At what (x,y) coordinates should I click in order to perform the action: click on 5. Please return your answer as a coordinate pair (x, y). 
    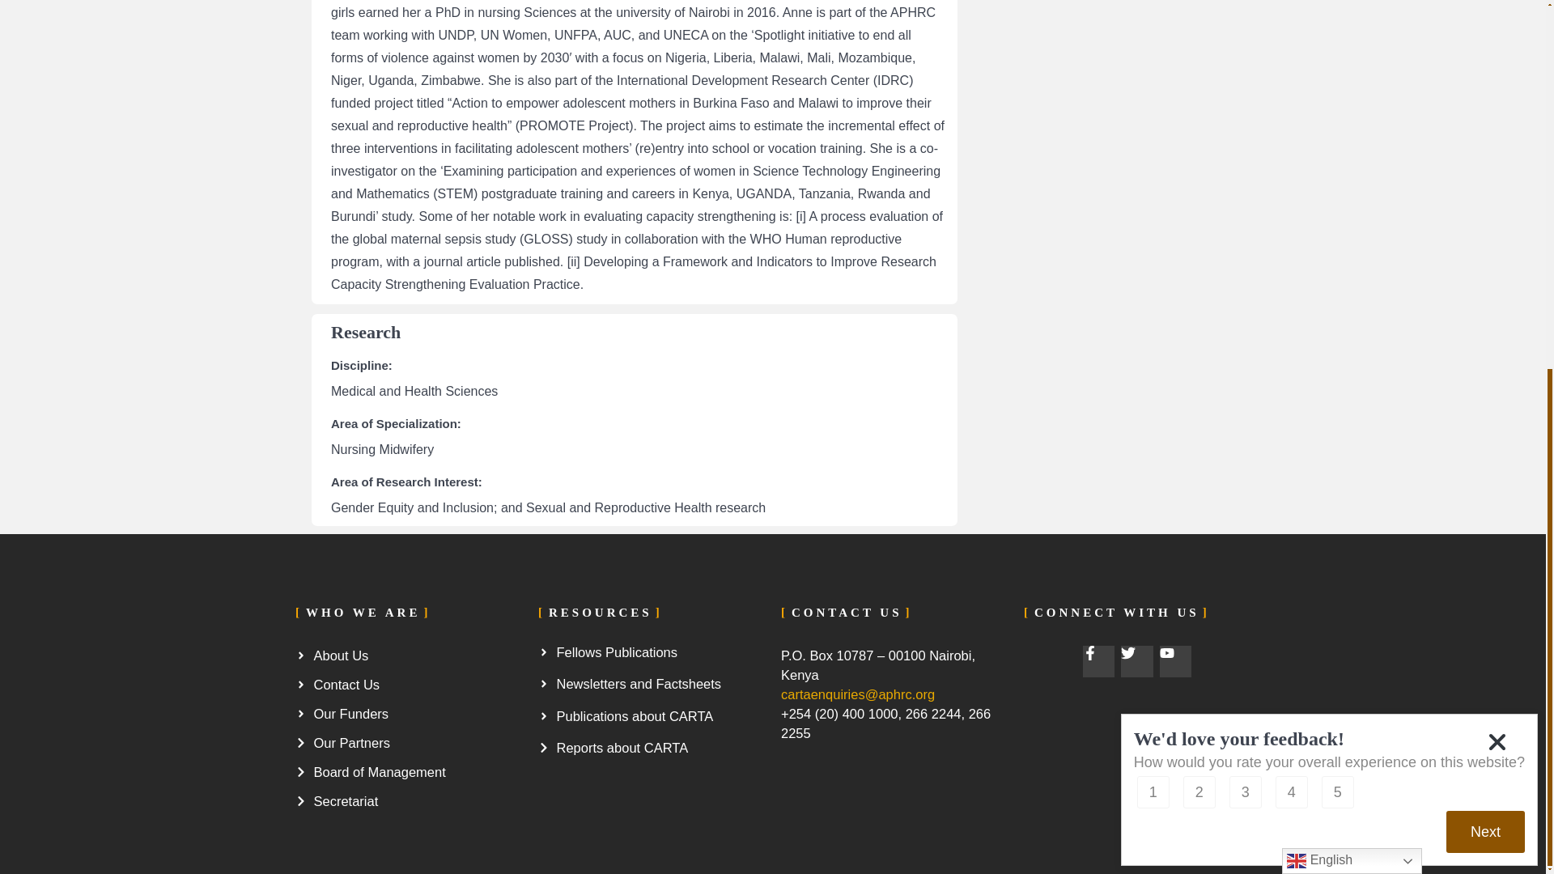
    Looking at the image, I should click on (1337, 156).